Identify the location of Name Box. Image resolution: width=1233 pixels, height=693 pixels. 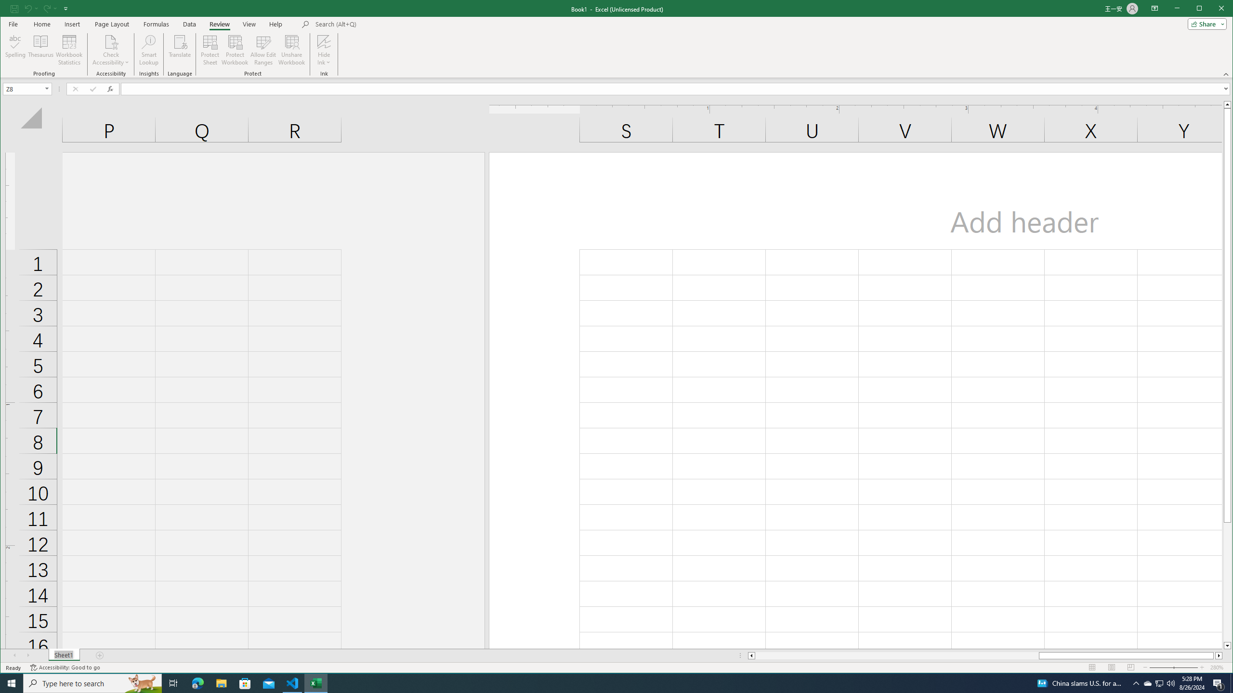
(23, 89).